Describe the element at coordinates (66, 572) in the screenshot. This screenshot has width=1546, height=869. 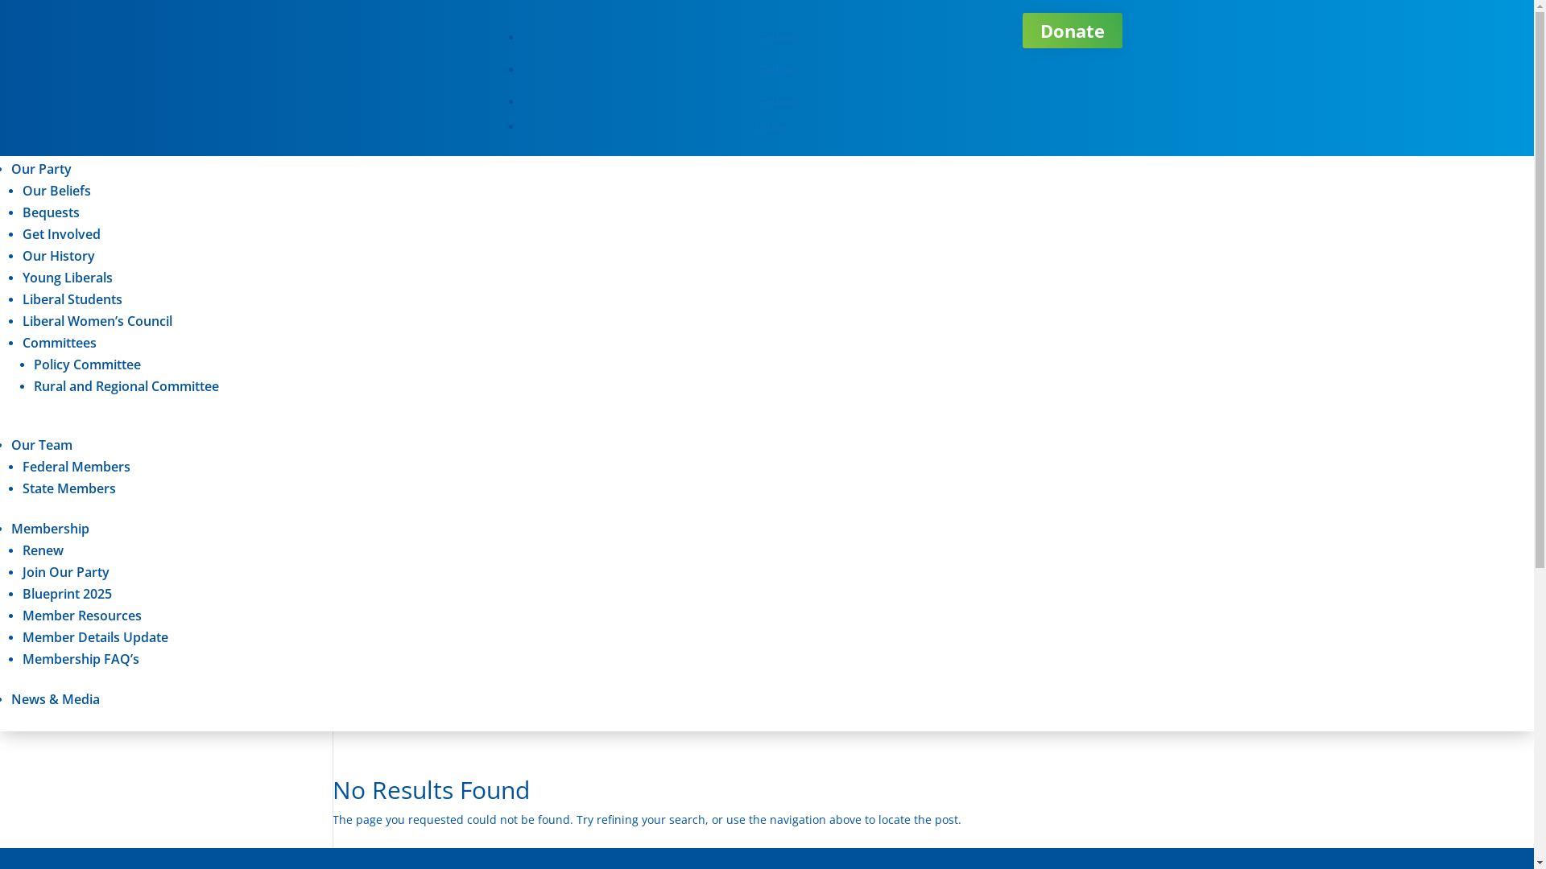
I see `Join Our Party` at that location.